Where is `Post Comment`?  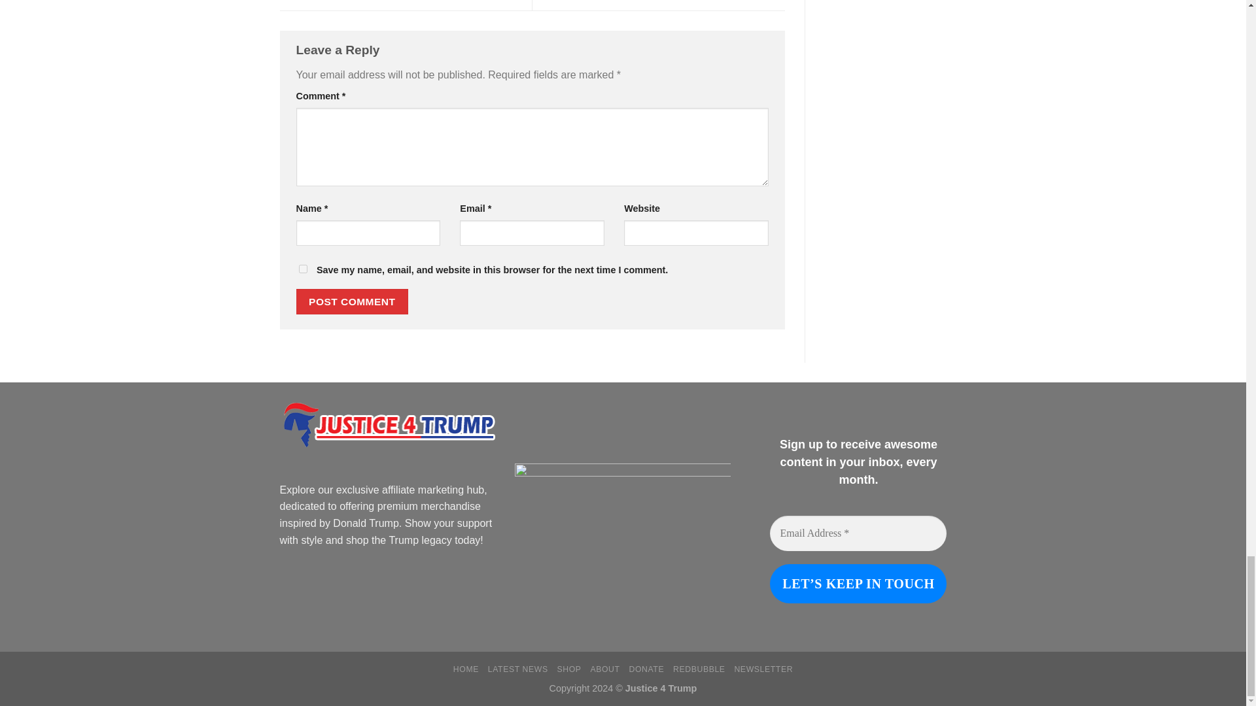 Post Comment is located at coordinates (352, 301).